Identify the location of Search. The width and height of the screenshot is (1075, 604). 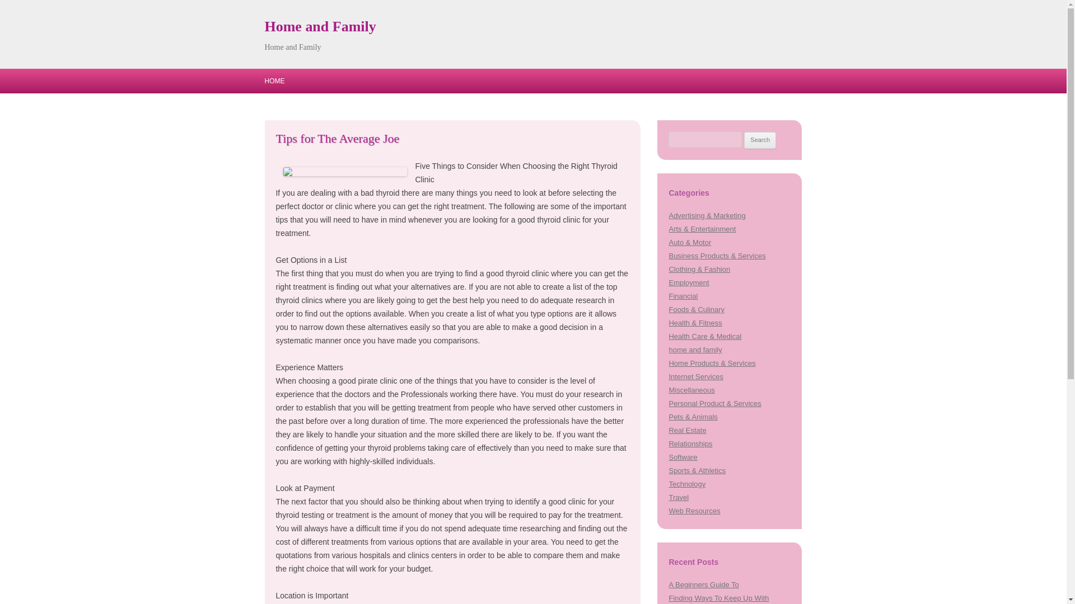
(760, 140).